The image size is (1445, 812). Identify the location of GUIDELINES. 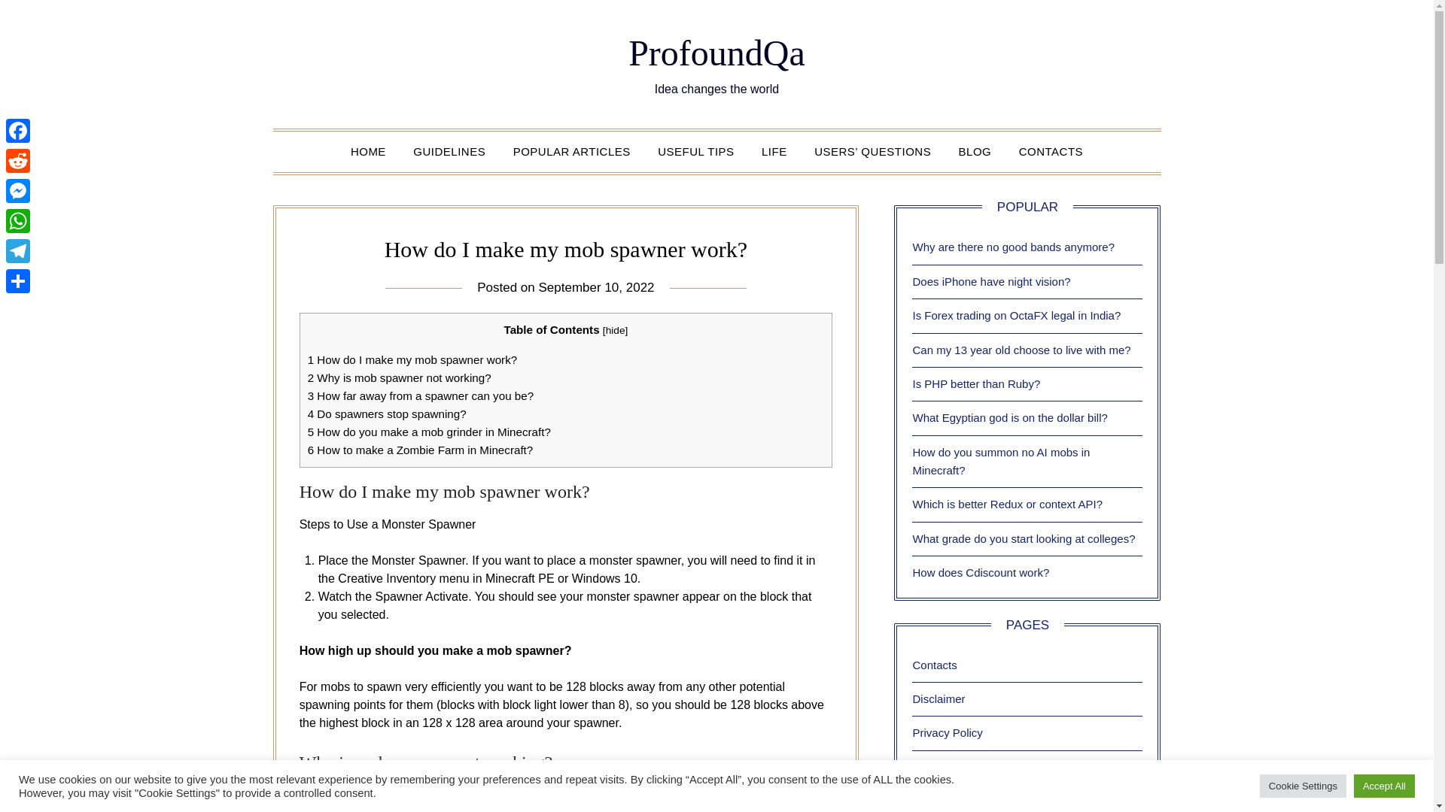
(449, 151).